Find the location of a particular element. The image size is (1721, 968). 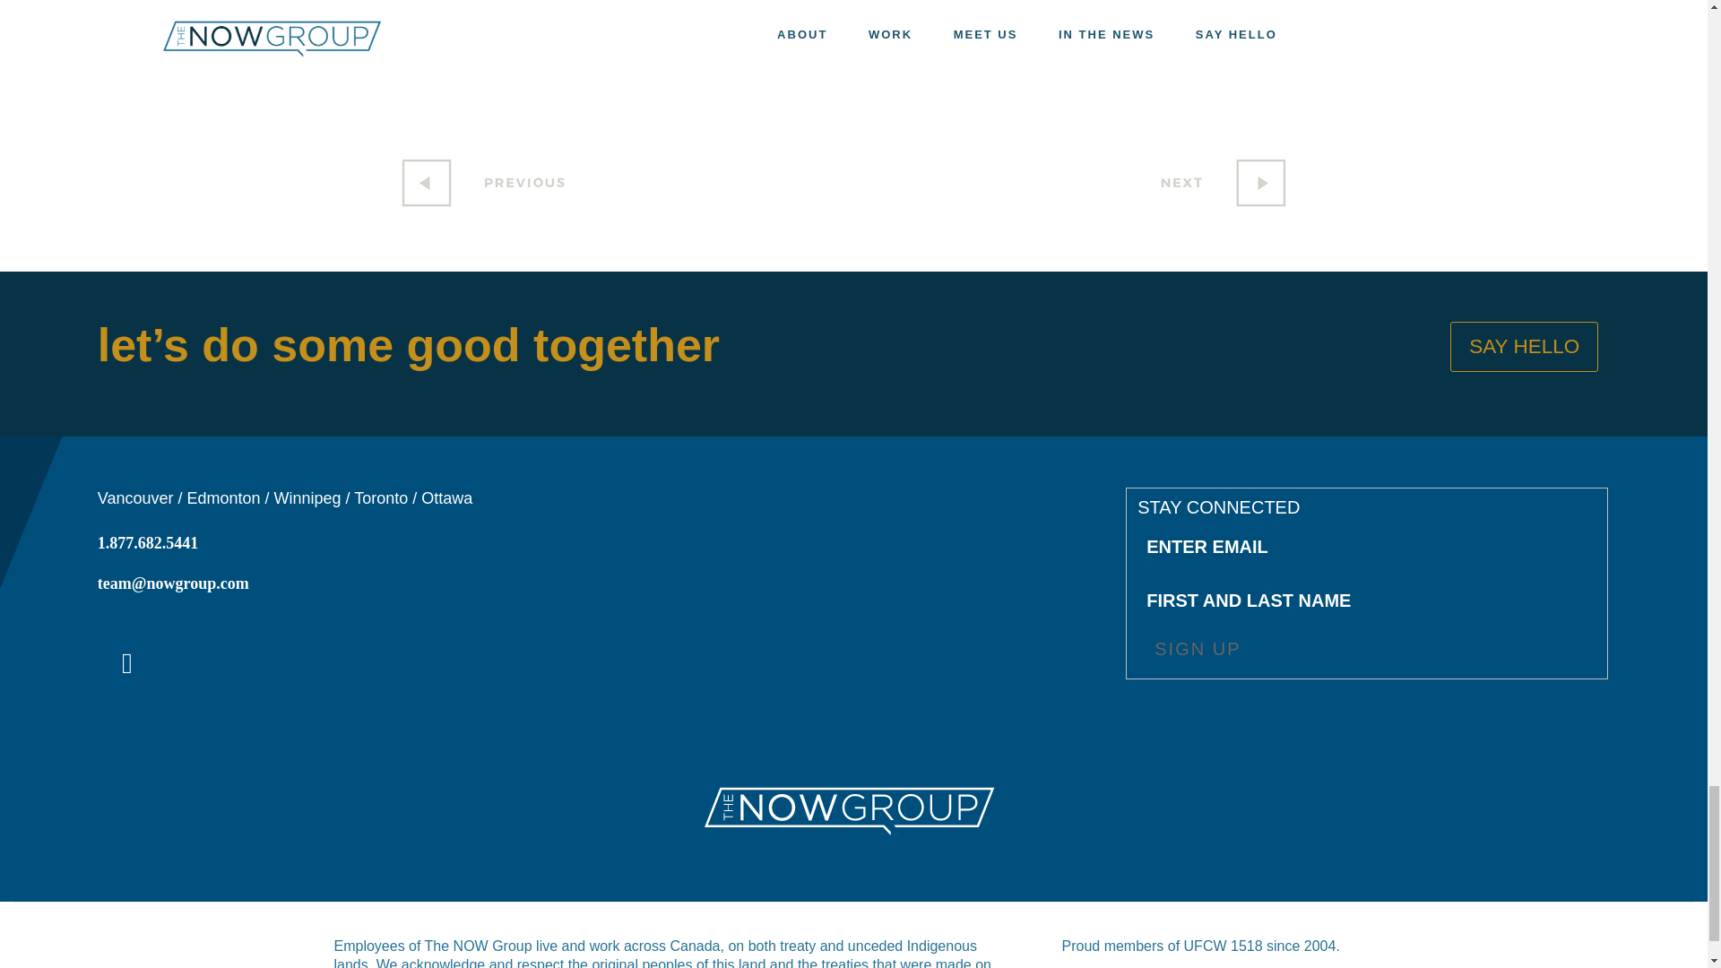

LinkedIn is located at coordinates (127, 667).